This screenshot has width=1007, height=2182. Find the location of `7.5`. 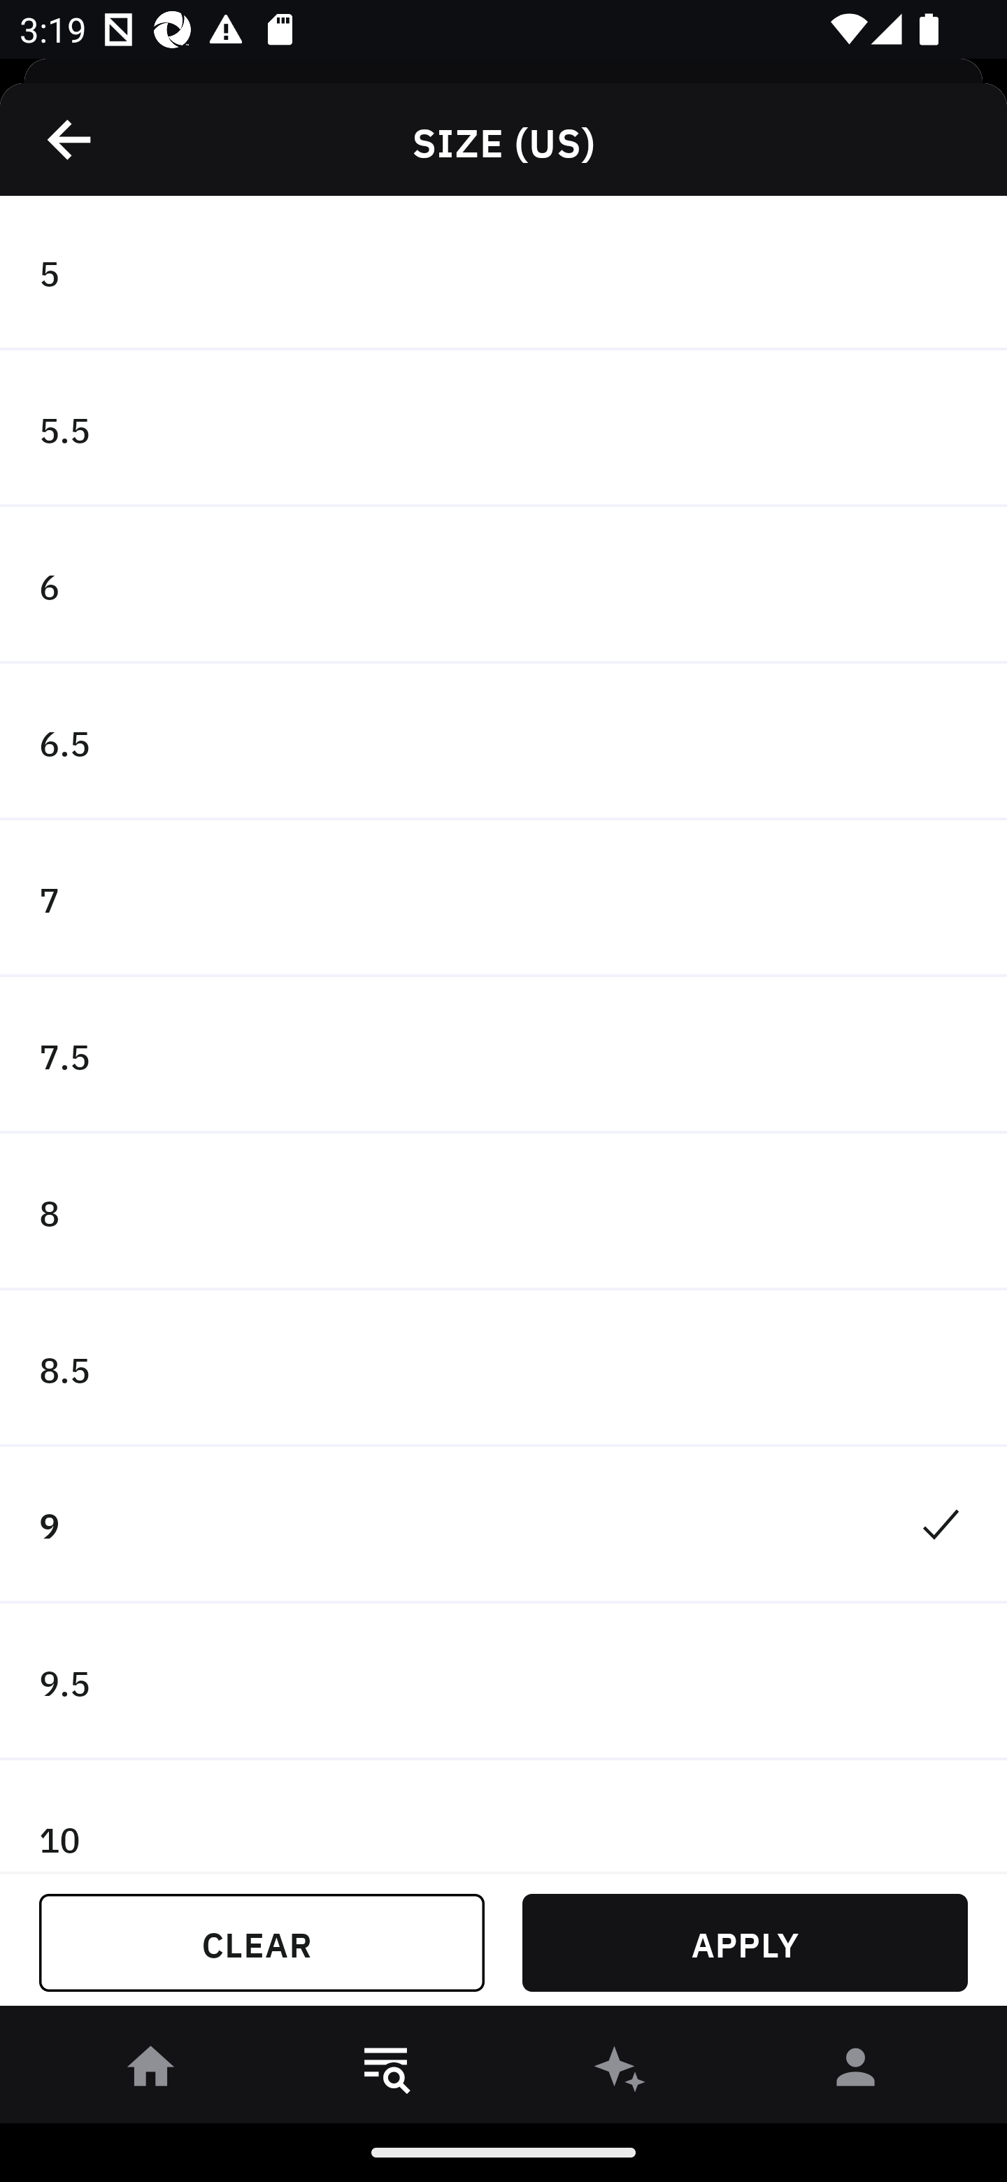

7.5 is located at coordinates (503, 1056).